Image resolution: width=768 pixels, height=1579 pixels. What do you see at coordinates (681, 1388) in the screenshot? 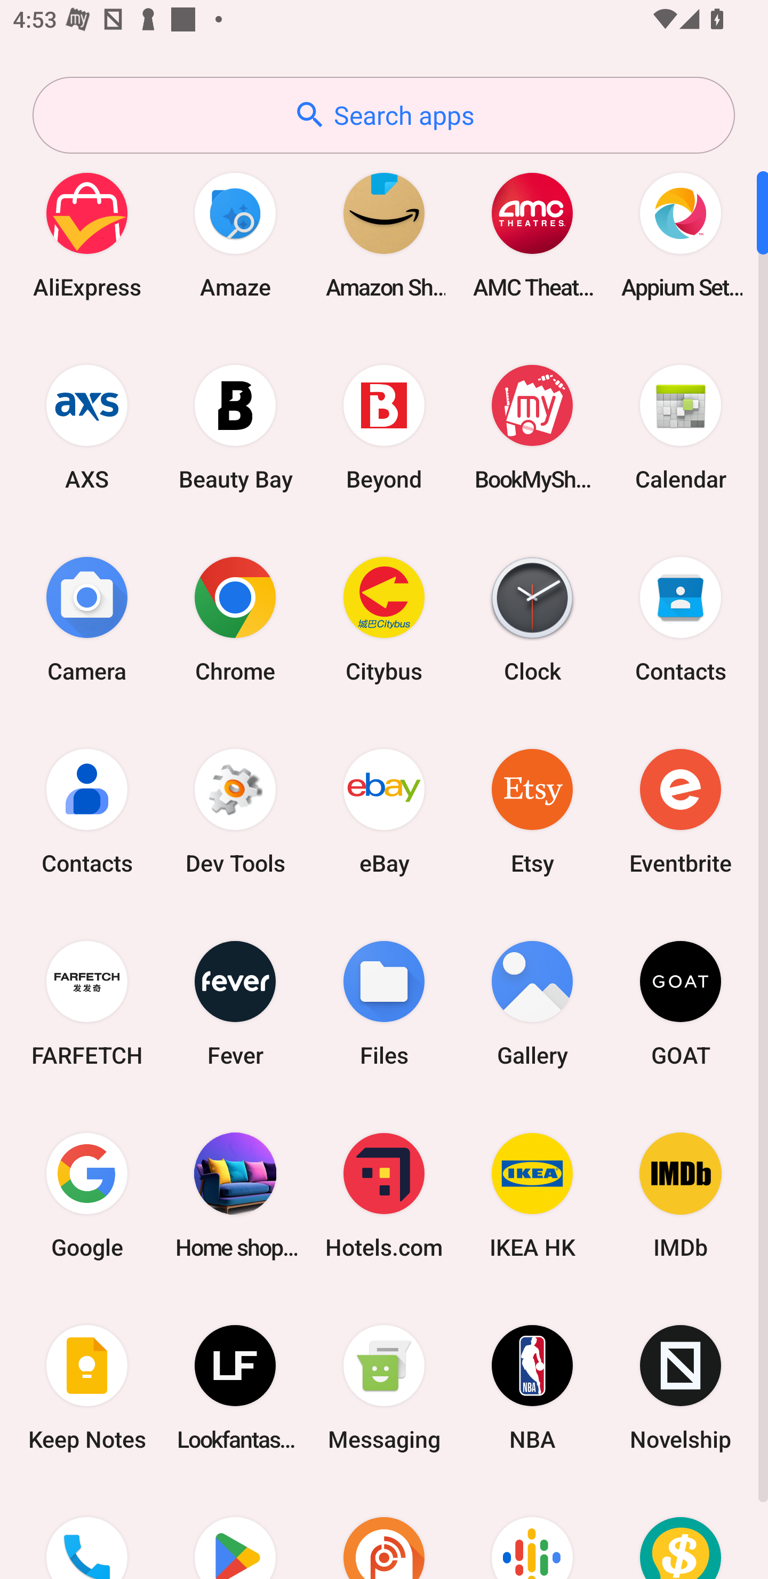
I see `Novelship` at bounding box center [681, 1388].